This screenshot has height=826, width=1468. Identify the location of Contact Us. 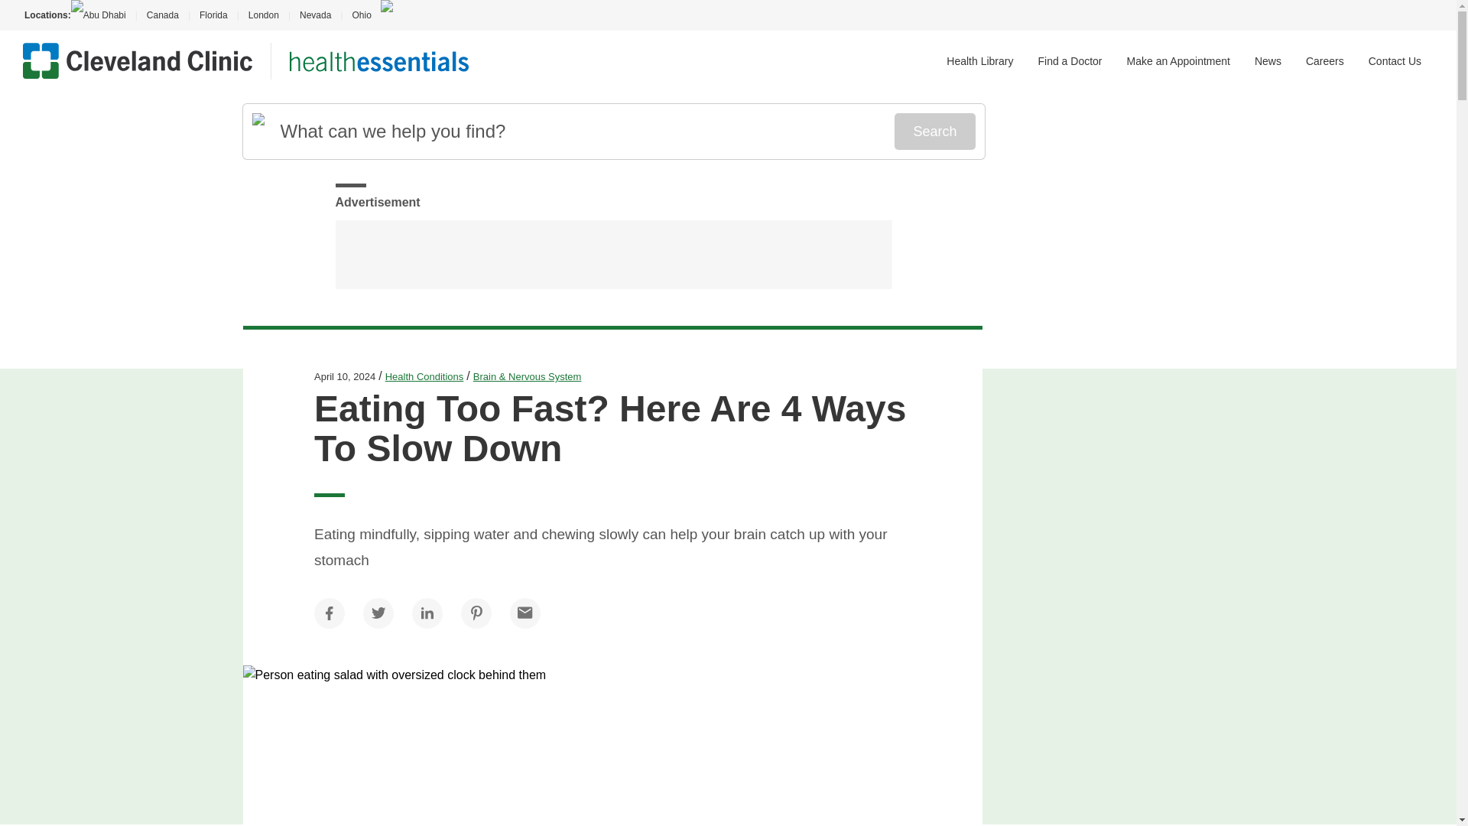
(1395, 61).